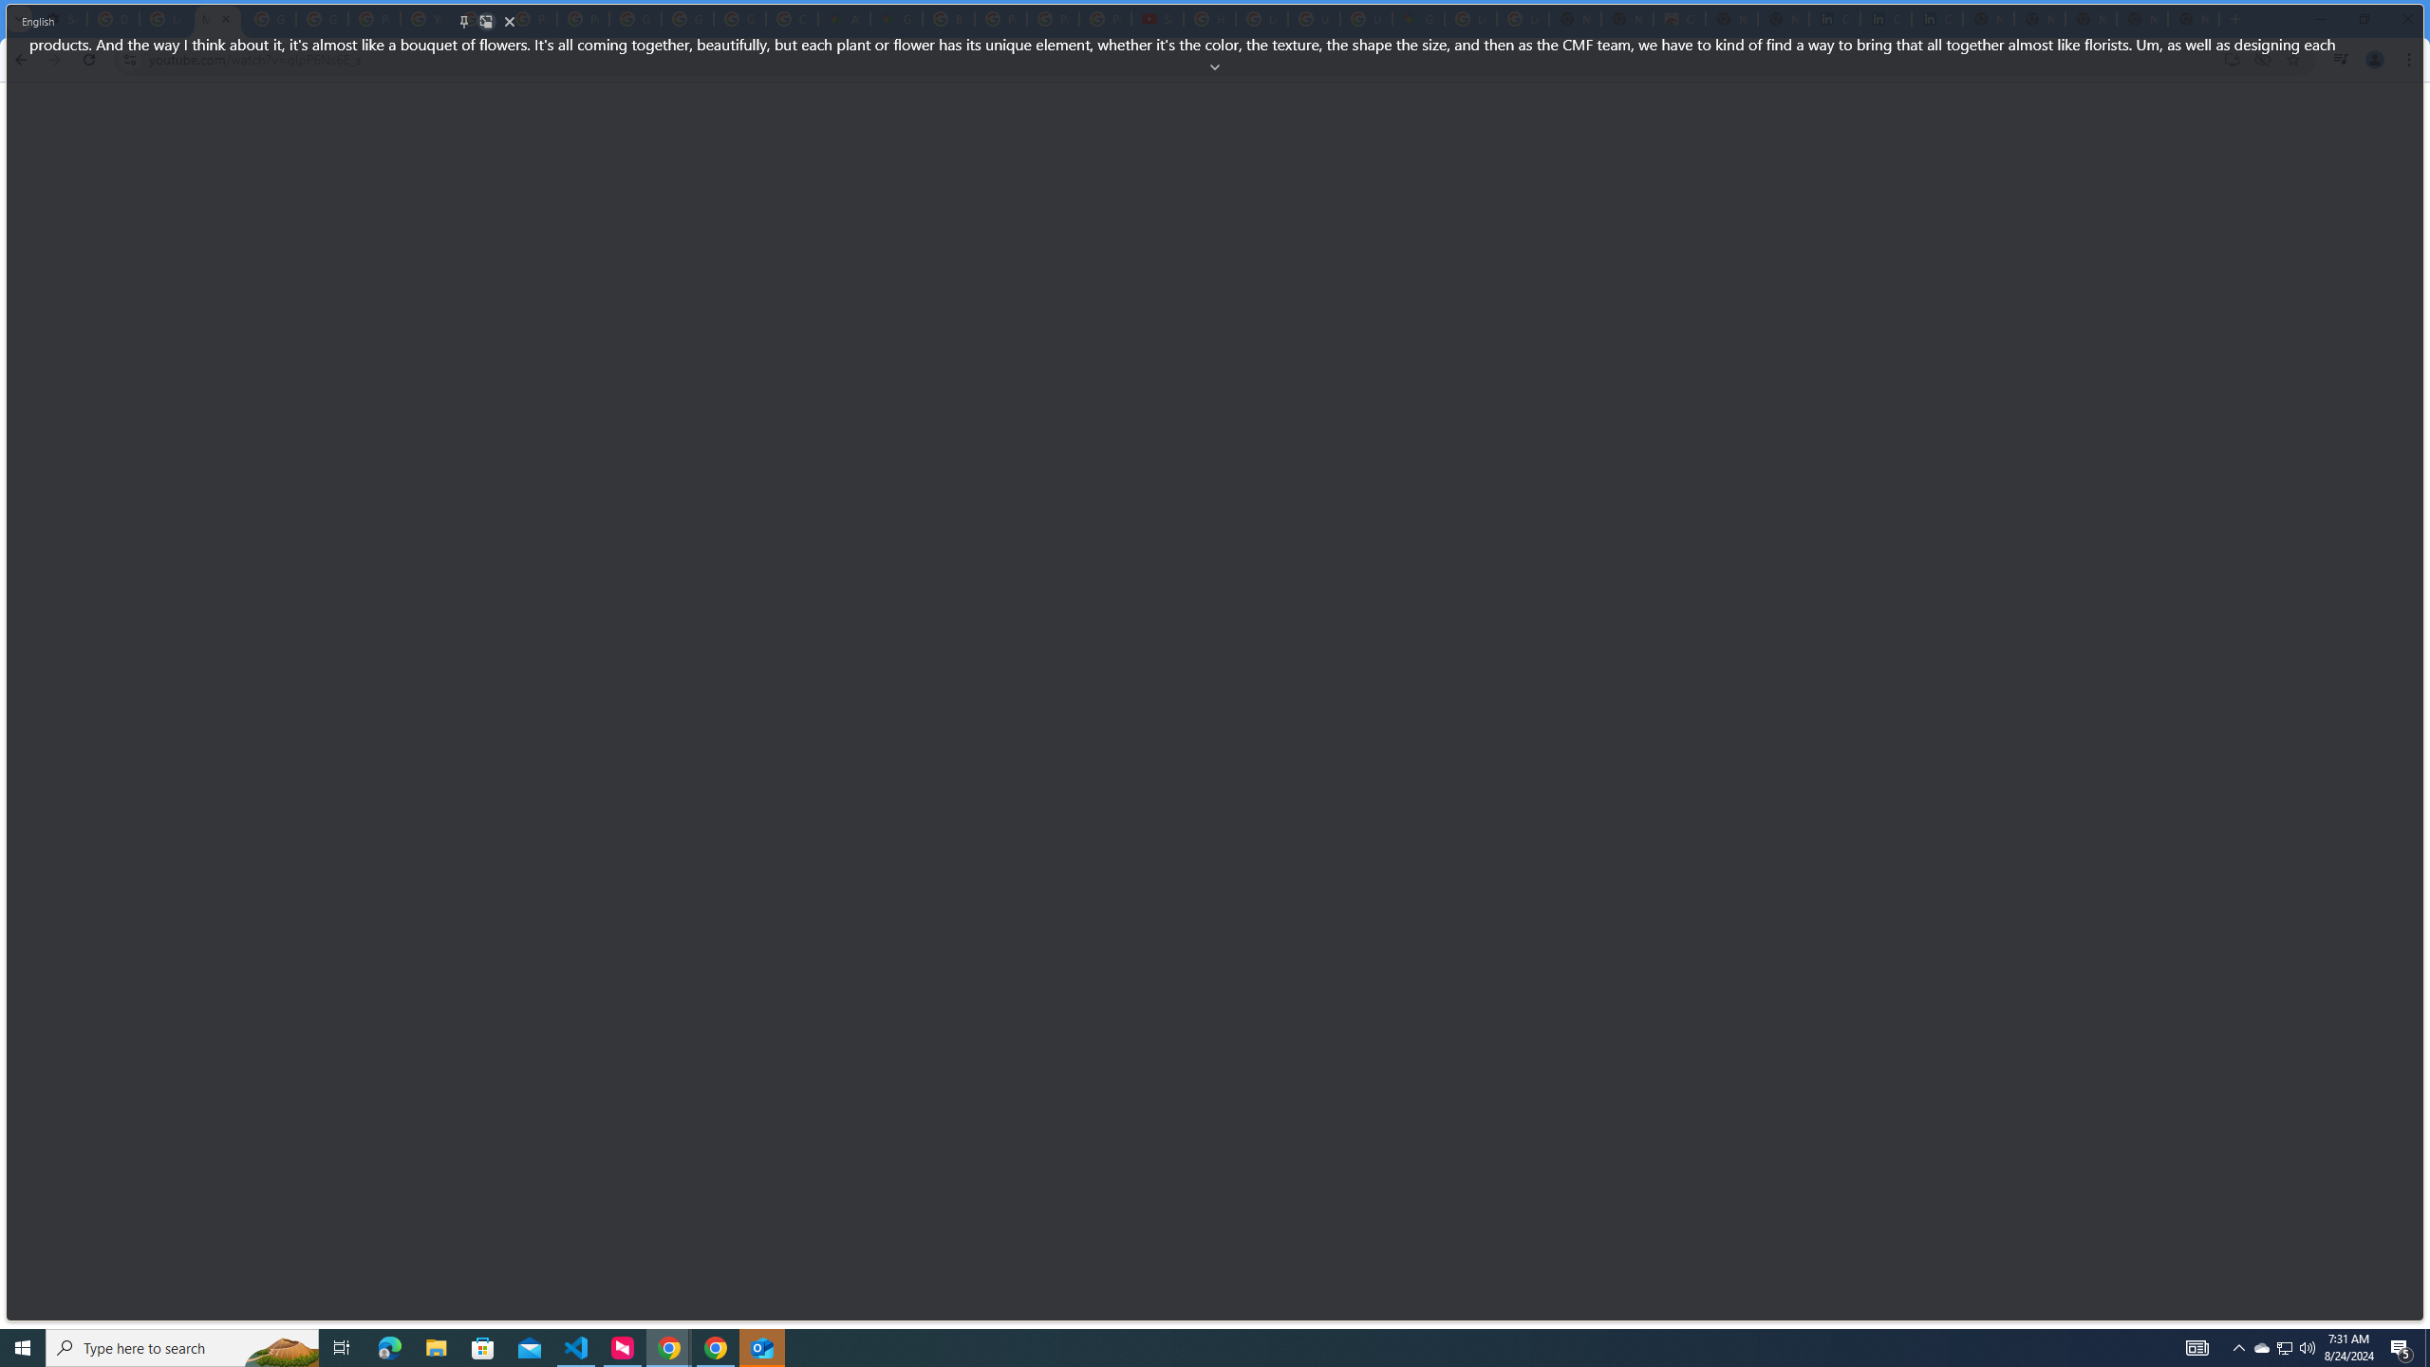 The image size is (2430, 1367). I want to click on Copyright Policy, so click(1936, 19).